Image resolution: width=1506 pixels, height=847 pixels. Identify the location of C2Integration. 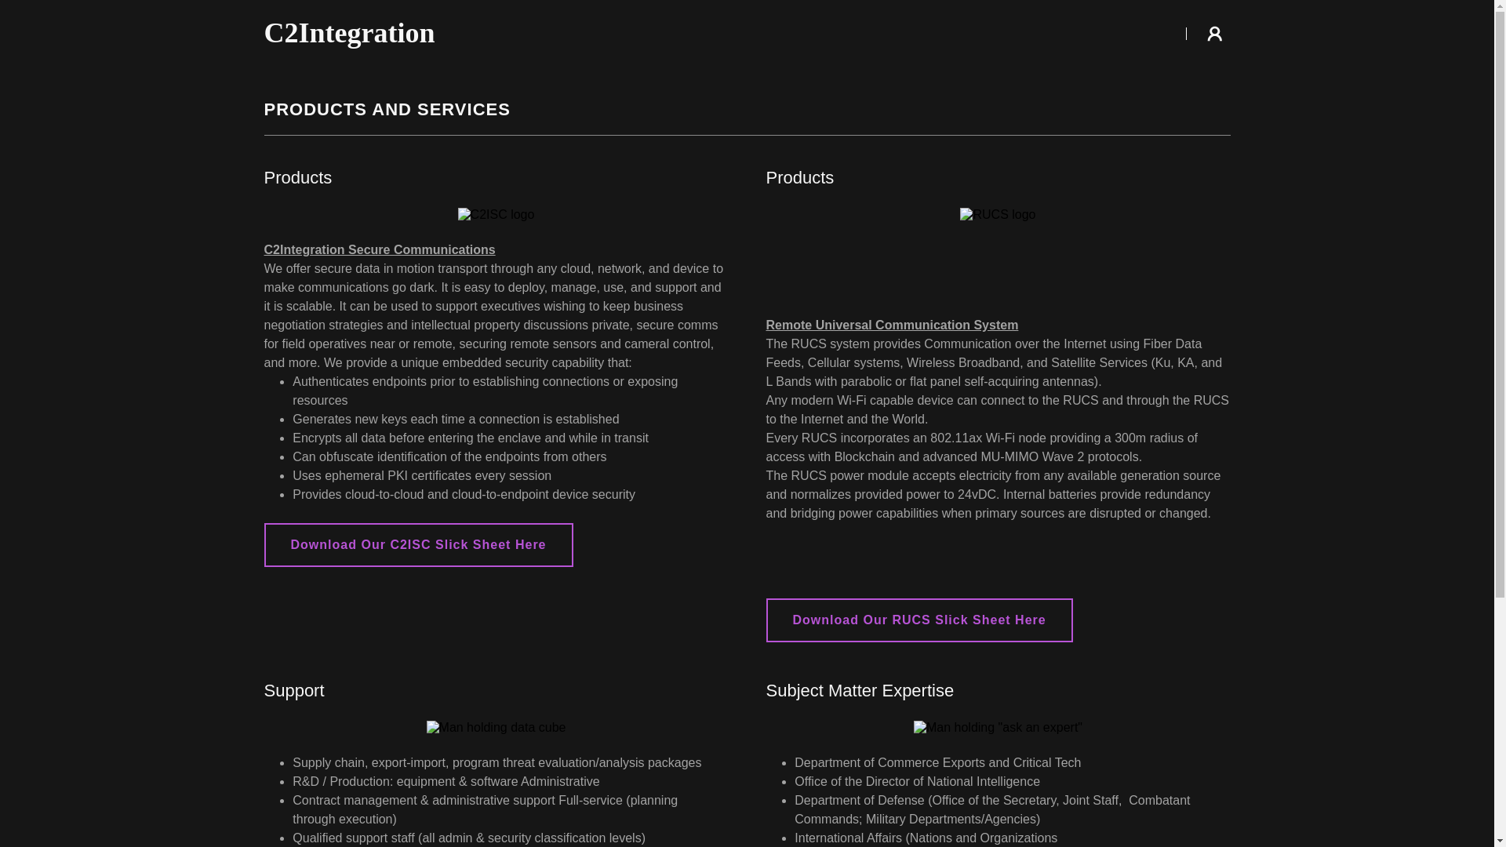
(432, 38).